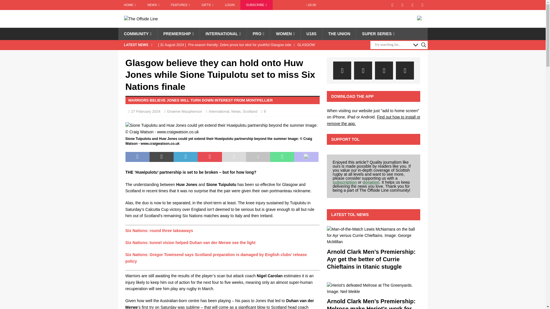 Image resolution: width=550 pixels, height=309 pixels. I want to click on Start shopping, so click(311, 5).